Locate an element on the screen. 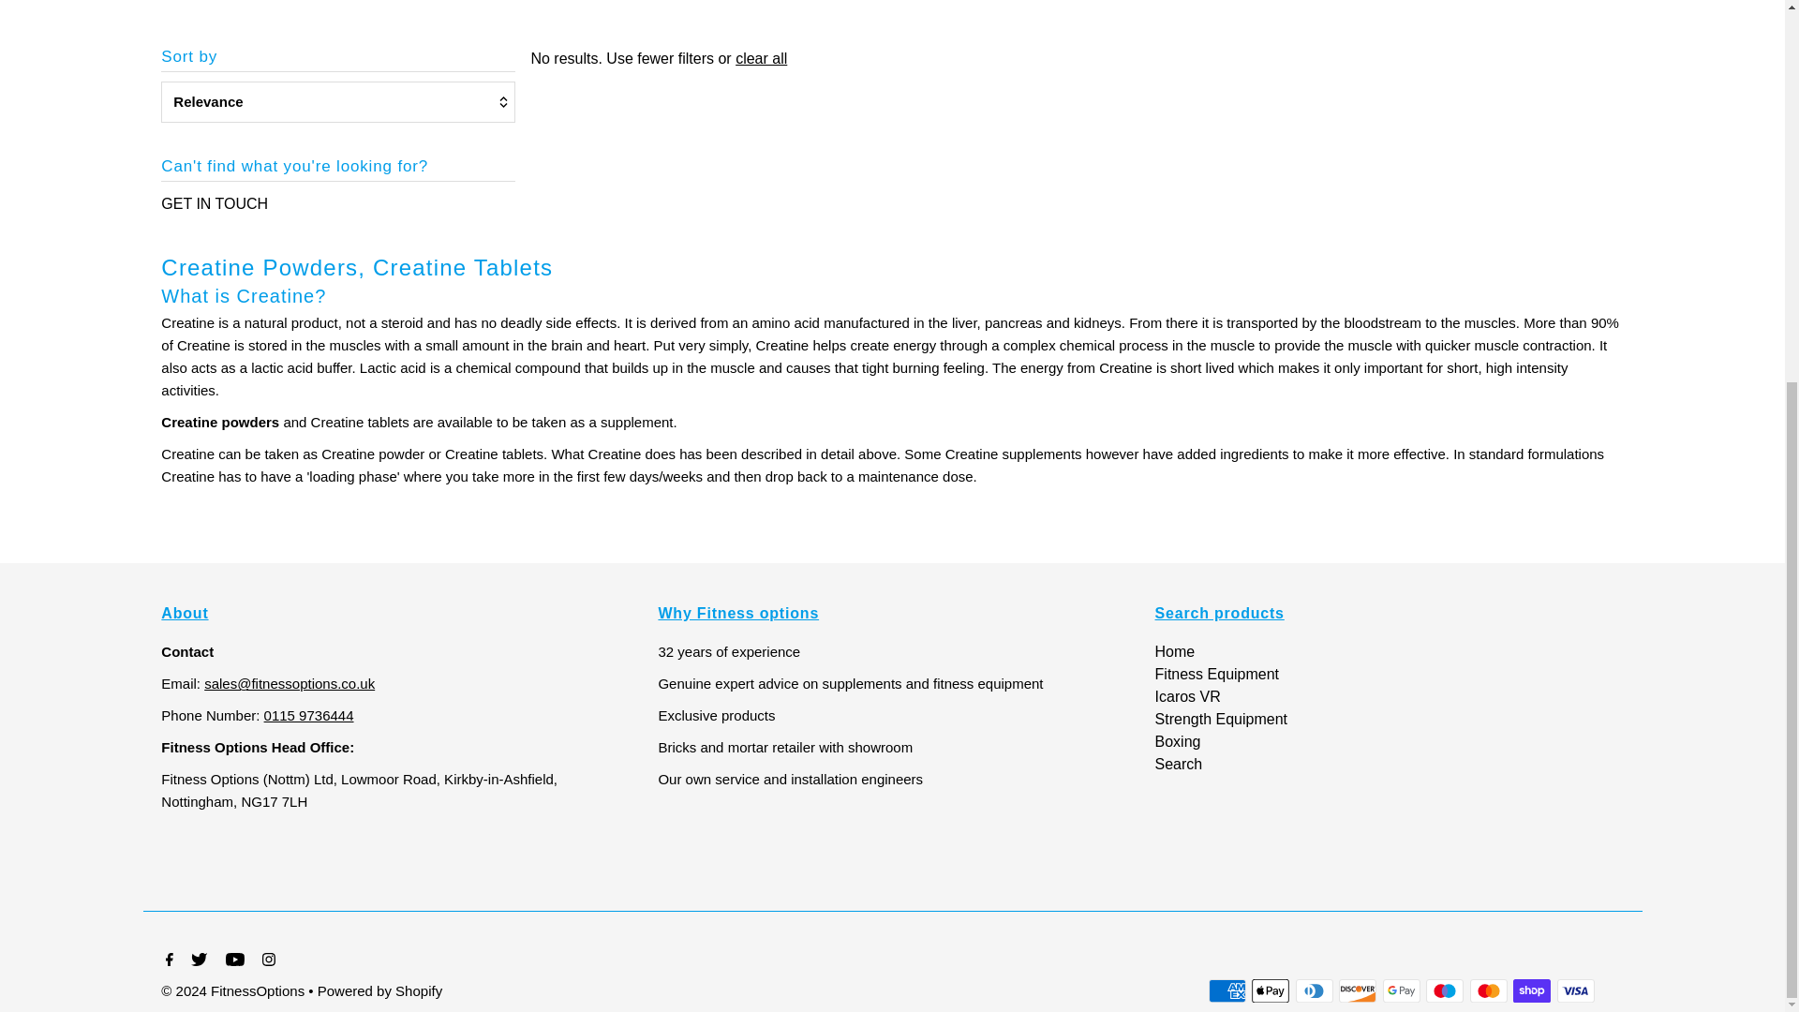  Diners Club is located at coordinates (1314, 991).